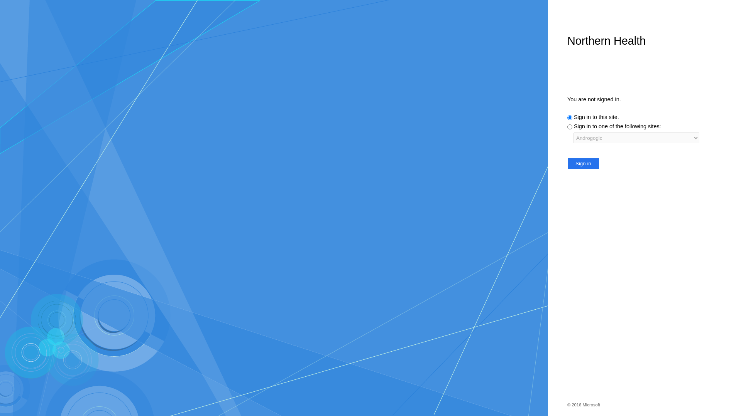 The image size is (741, 416). Describe the element at coordinates (584, 164) in the screenshot. I see `Sign in` at that location.